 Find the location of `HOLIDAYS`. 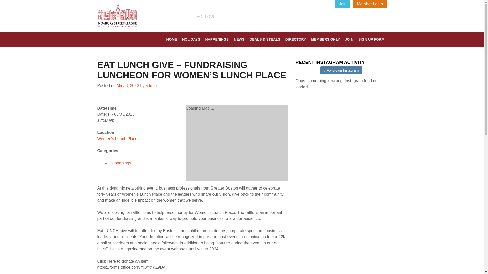

HOLIDAYS is located at coordinates (191, 39).